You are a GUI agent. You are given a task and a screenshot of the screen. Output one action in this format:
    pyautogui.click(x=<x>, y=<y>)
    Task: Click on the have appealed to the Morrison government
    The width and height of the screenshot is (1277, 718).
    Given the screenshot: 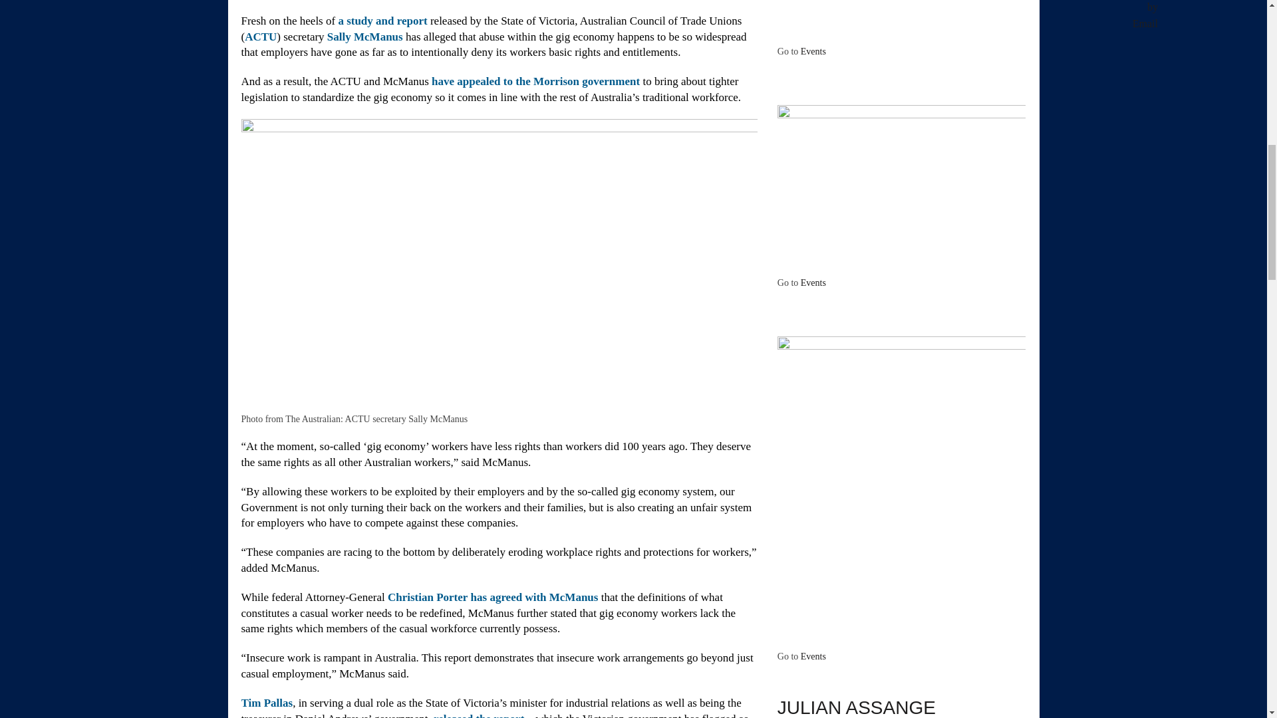 What is the action you would take?
    pyautogui.click(x=535, y=81)
    